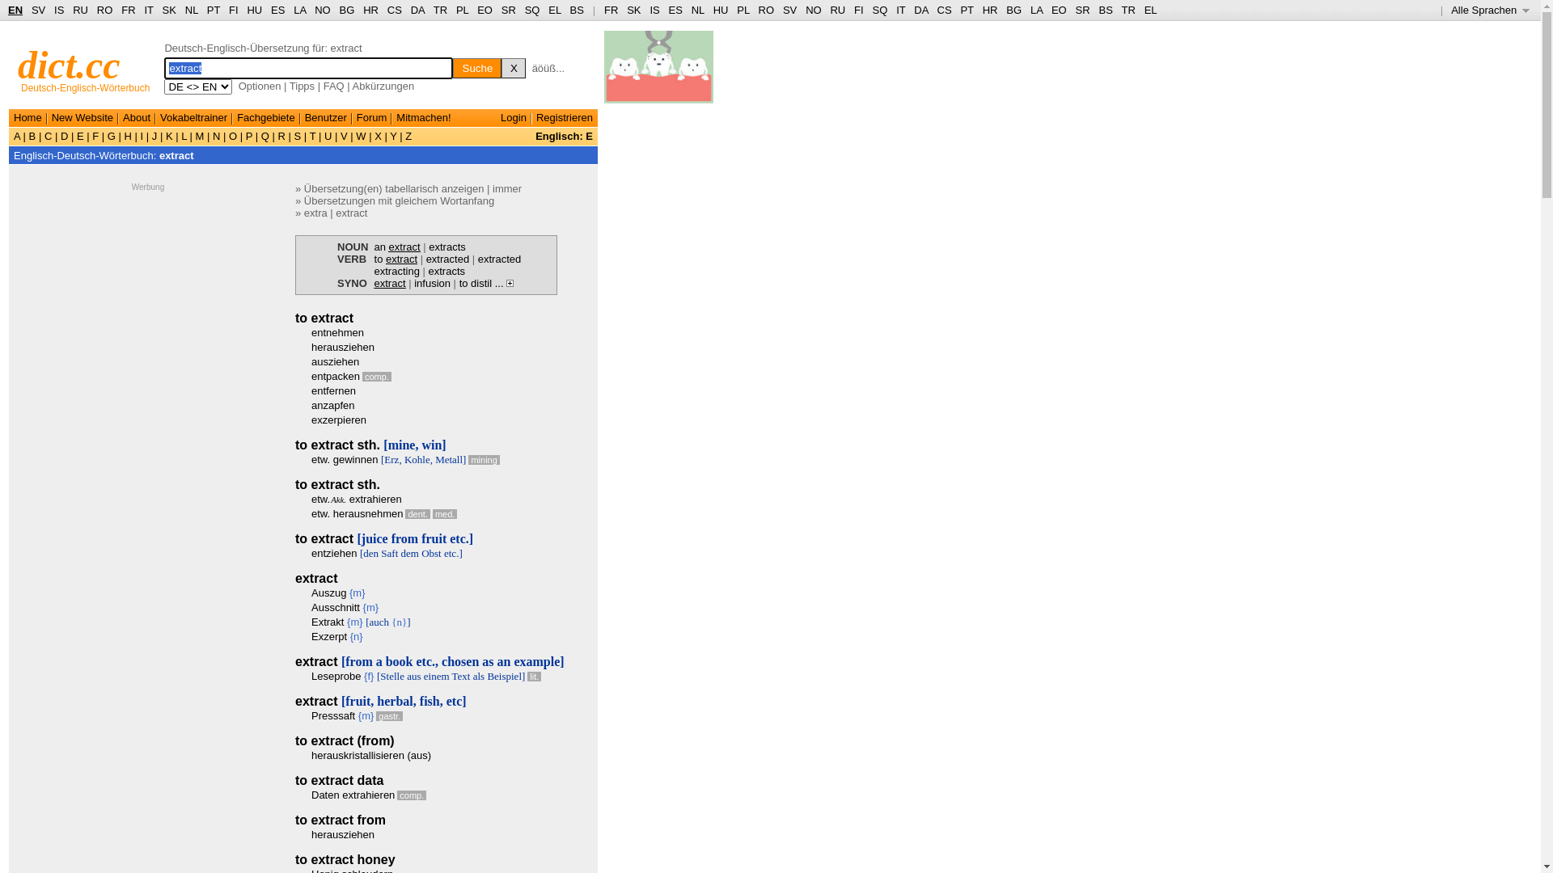  I want to click on to extract sth. [mine, win], so click(370, 445).